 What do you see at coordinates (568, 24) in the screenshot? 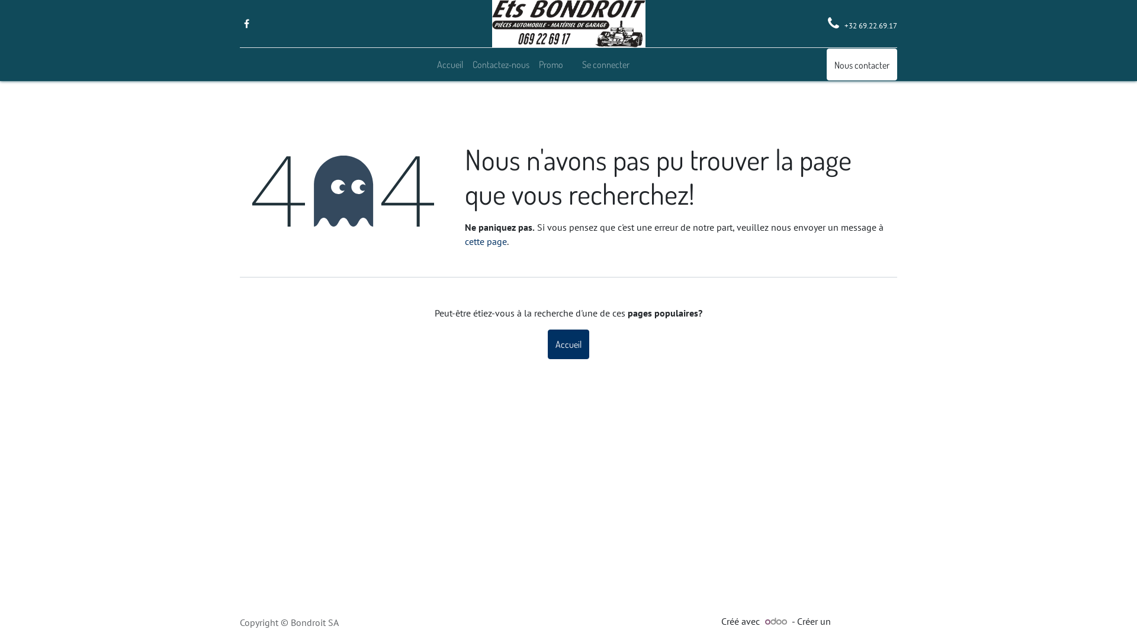
I see `Bondroit SA` at bounding box center [568, 24].